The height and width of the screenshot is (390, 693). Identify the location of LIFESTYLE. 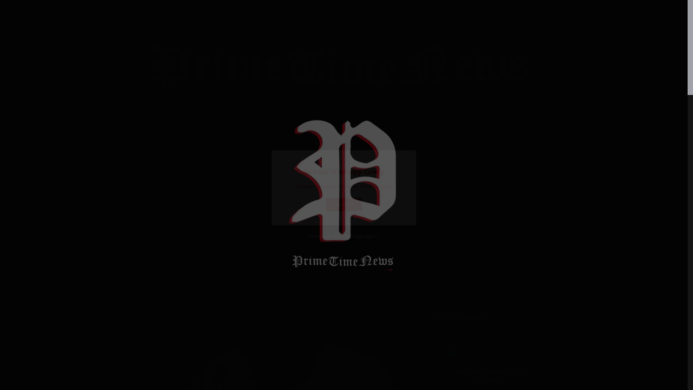
(427, 280).